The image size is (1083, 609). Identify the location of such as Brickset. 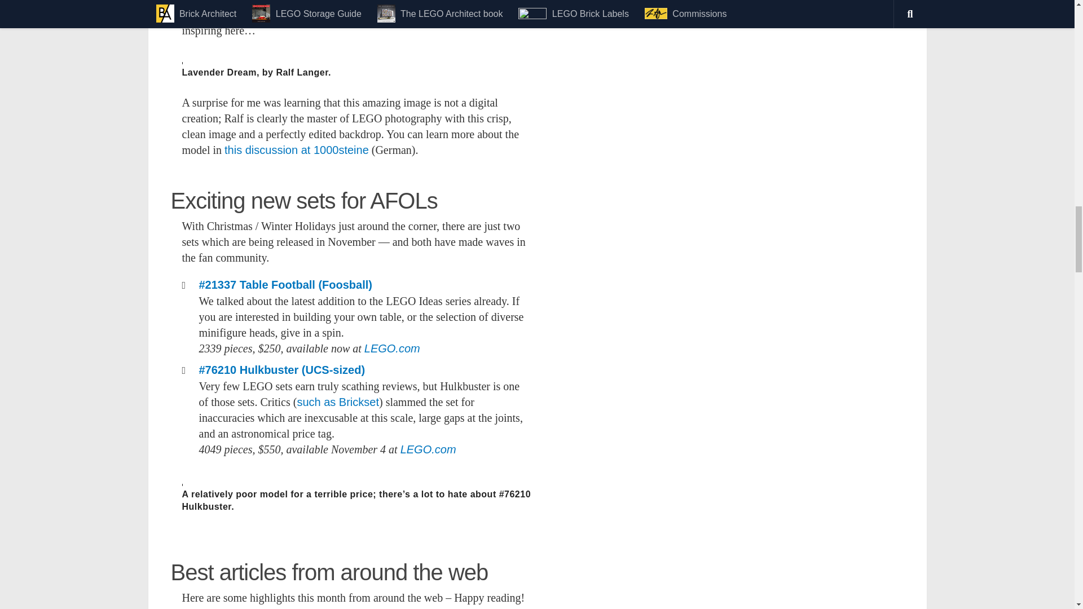
(338, 401).